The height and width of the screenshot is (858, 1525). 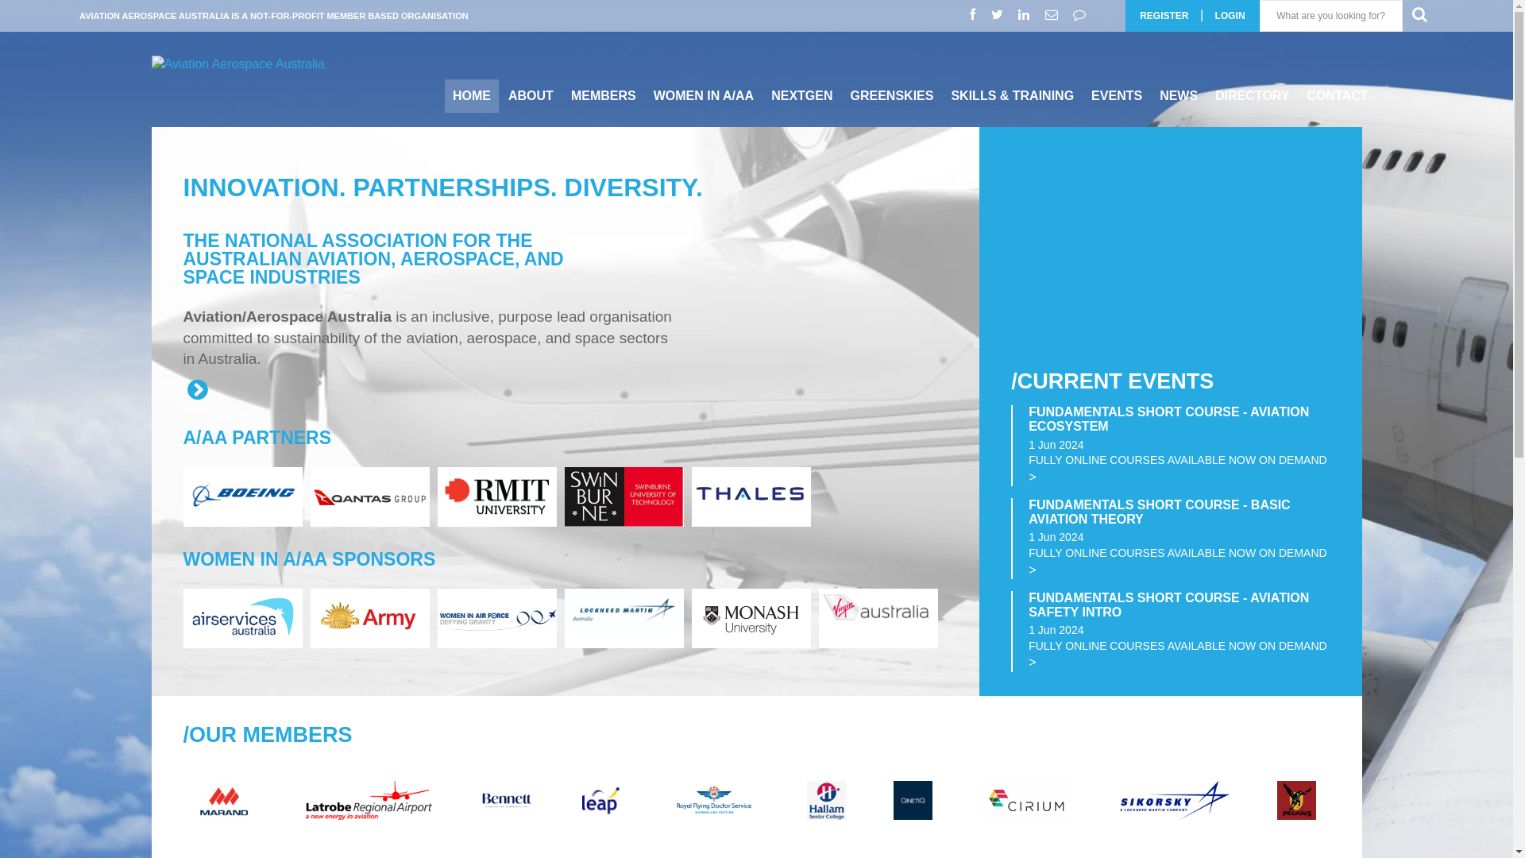 I want to click on What are you looking for?, so click(x=1331, y=16).